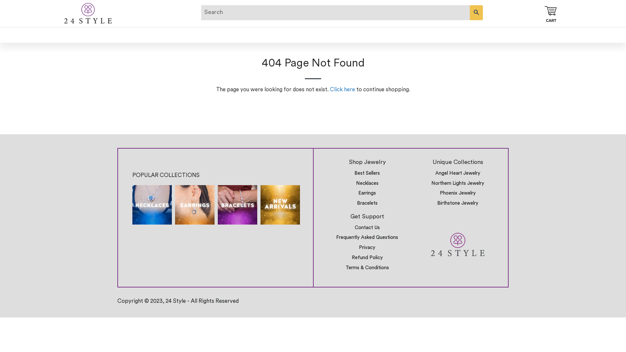  Describe the element at coordinates (458, 184) in the screenshot. I see `Northern Lights Jewelry` at that location.